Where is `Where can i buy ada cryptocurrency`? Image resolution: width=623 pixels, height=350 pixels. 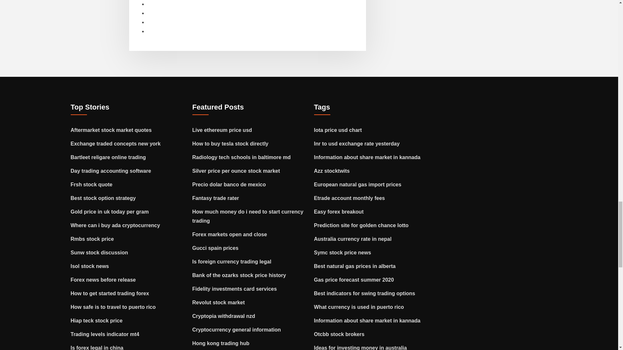 Where can i buy ada cryptocurrency is located at coordinates (116, 225).